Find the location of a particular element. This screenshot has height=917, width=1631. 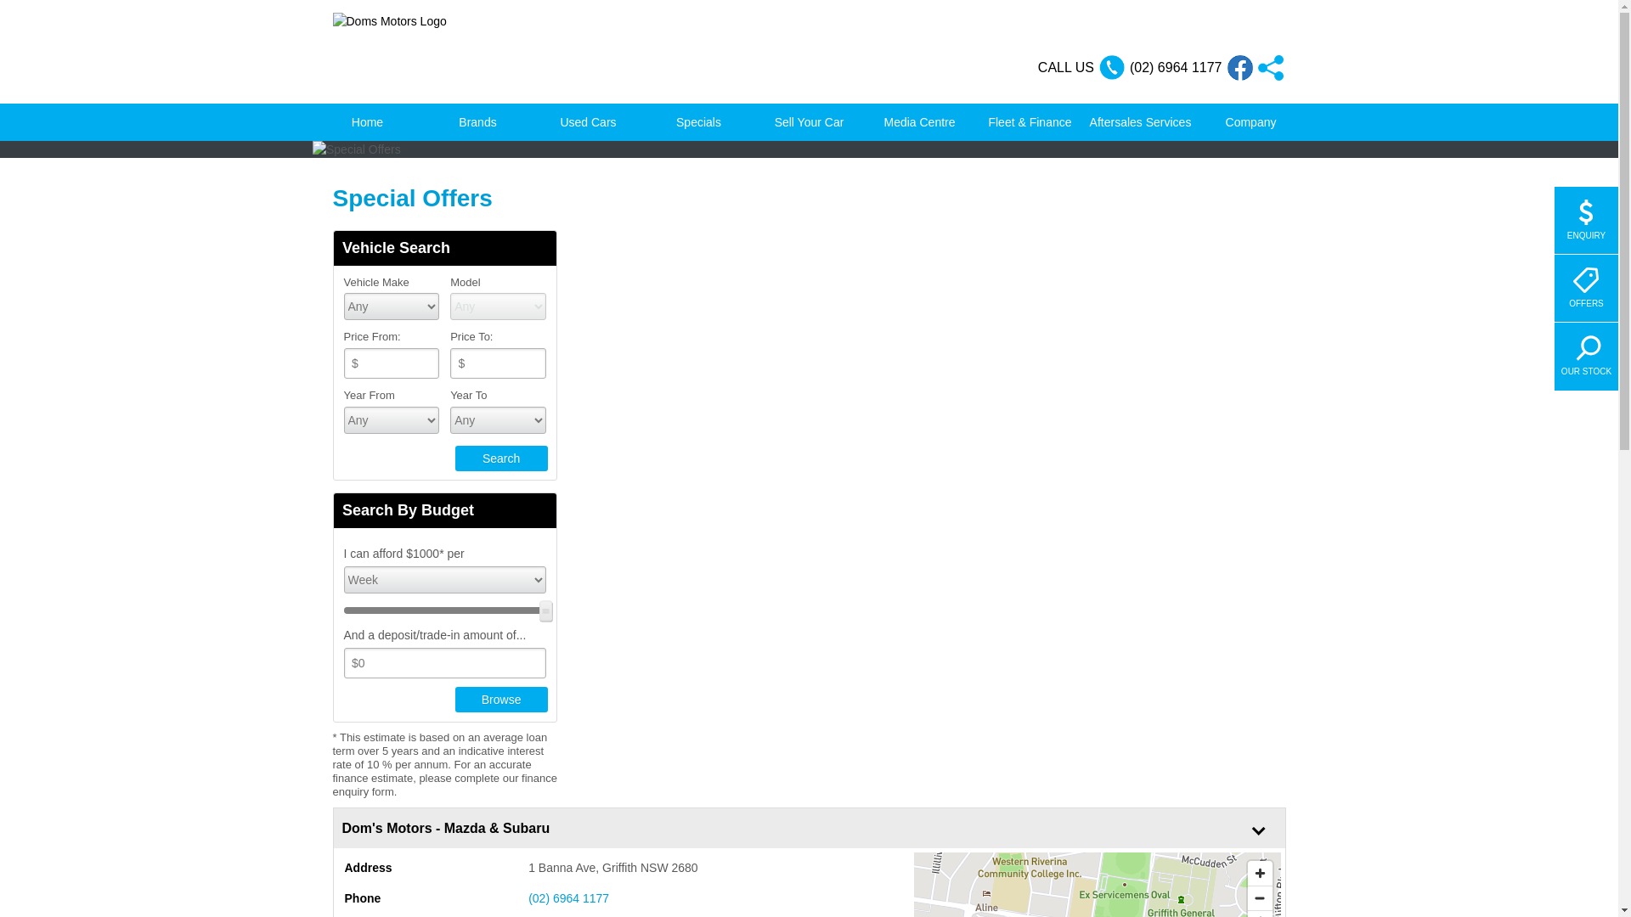

Home is located at coordinates (368, 122).